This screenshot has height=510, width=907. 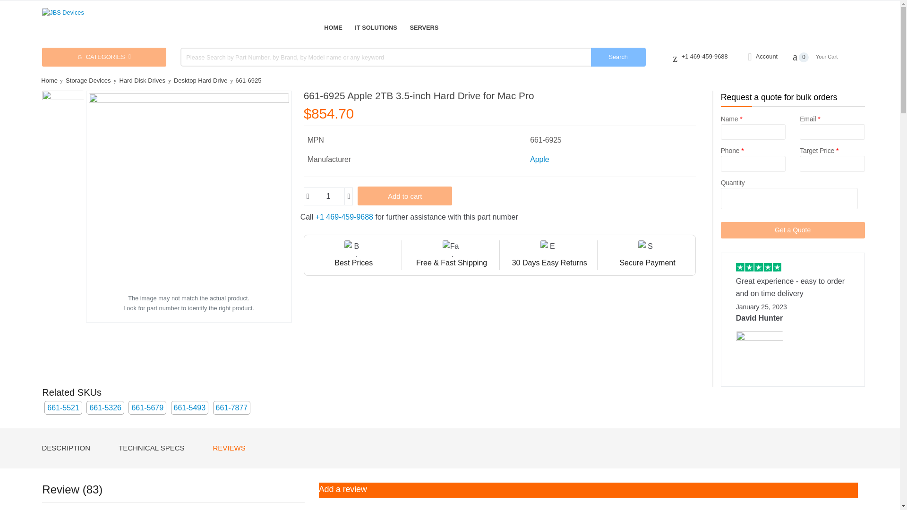 I want to click on IT Solutions, so click(x=376, y=27).